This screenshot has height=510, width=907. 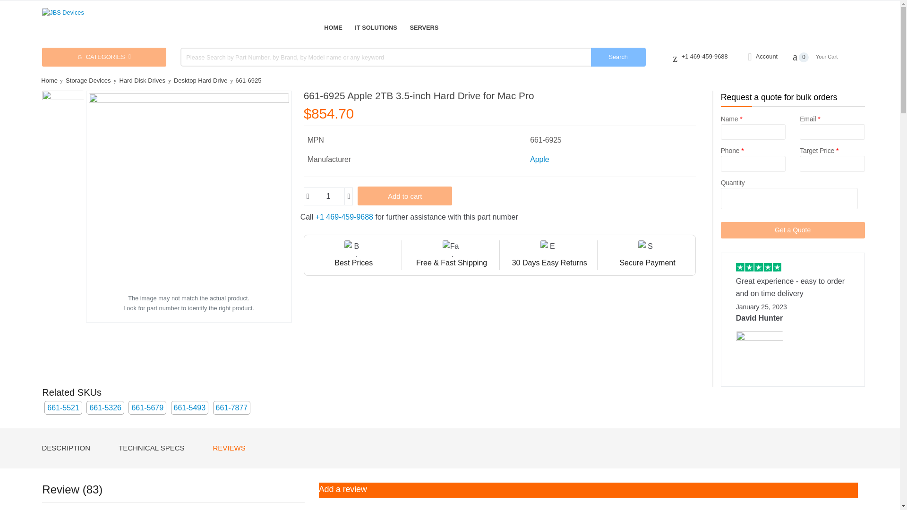 I want to click on IT Solutions, so click(x=376, y=27).